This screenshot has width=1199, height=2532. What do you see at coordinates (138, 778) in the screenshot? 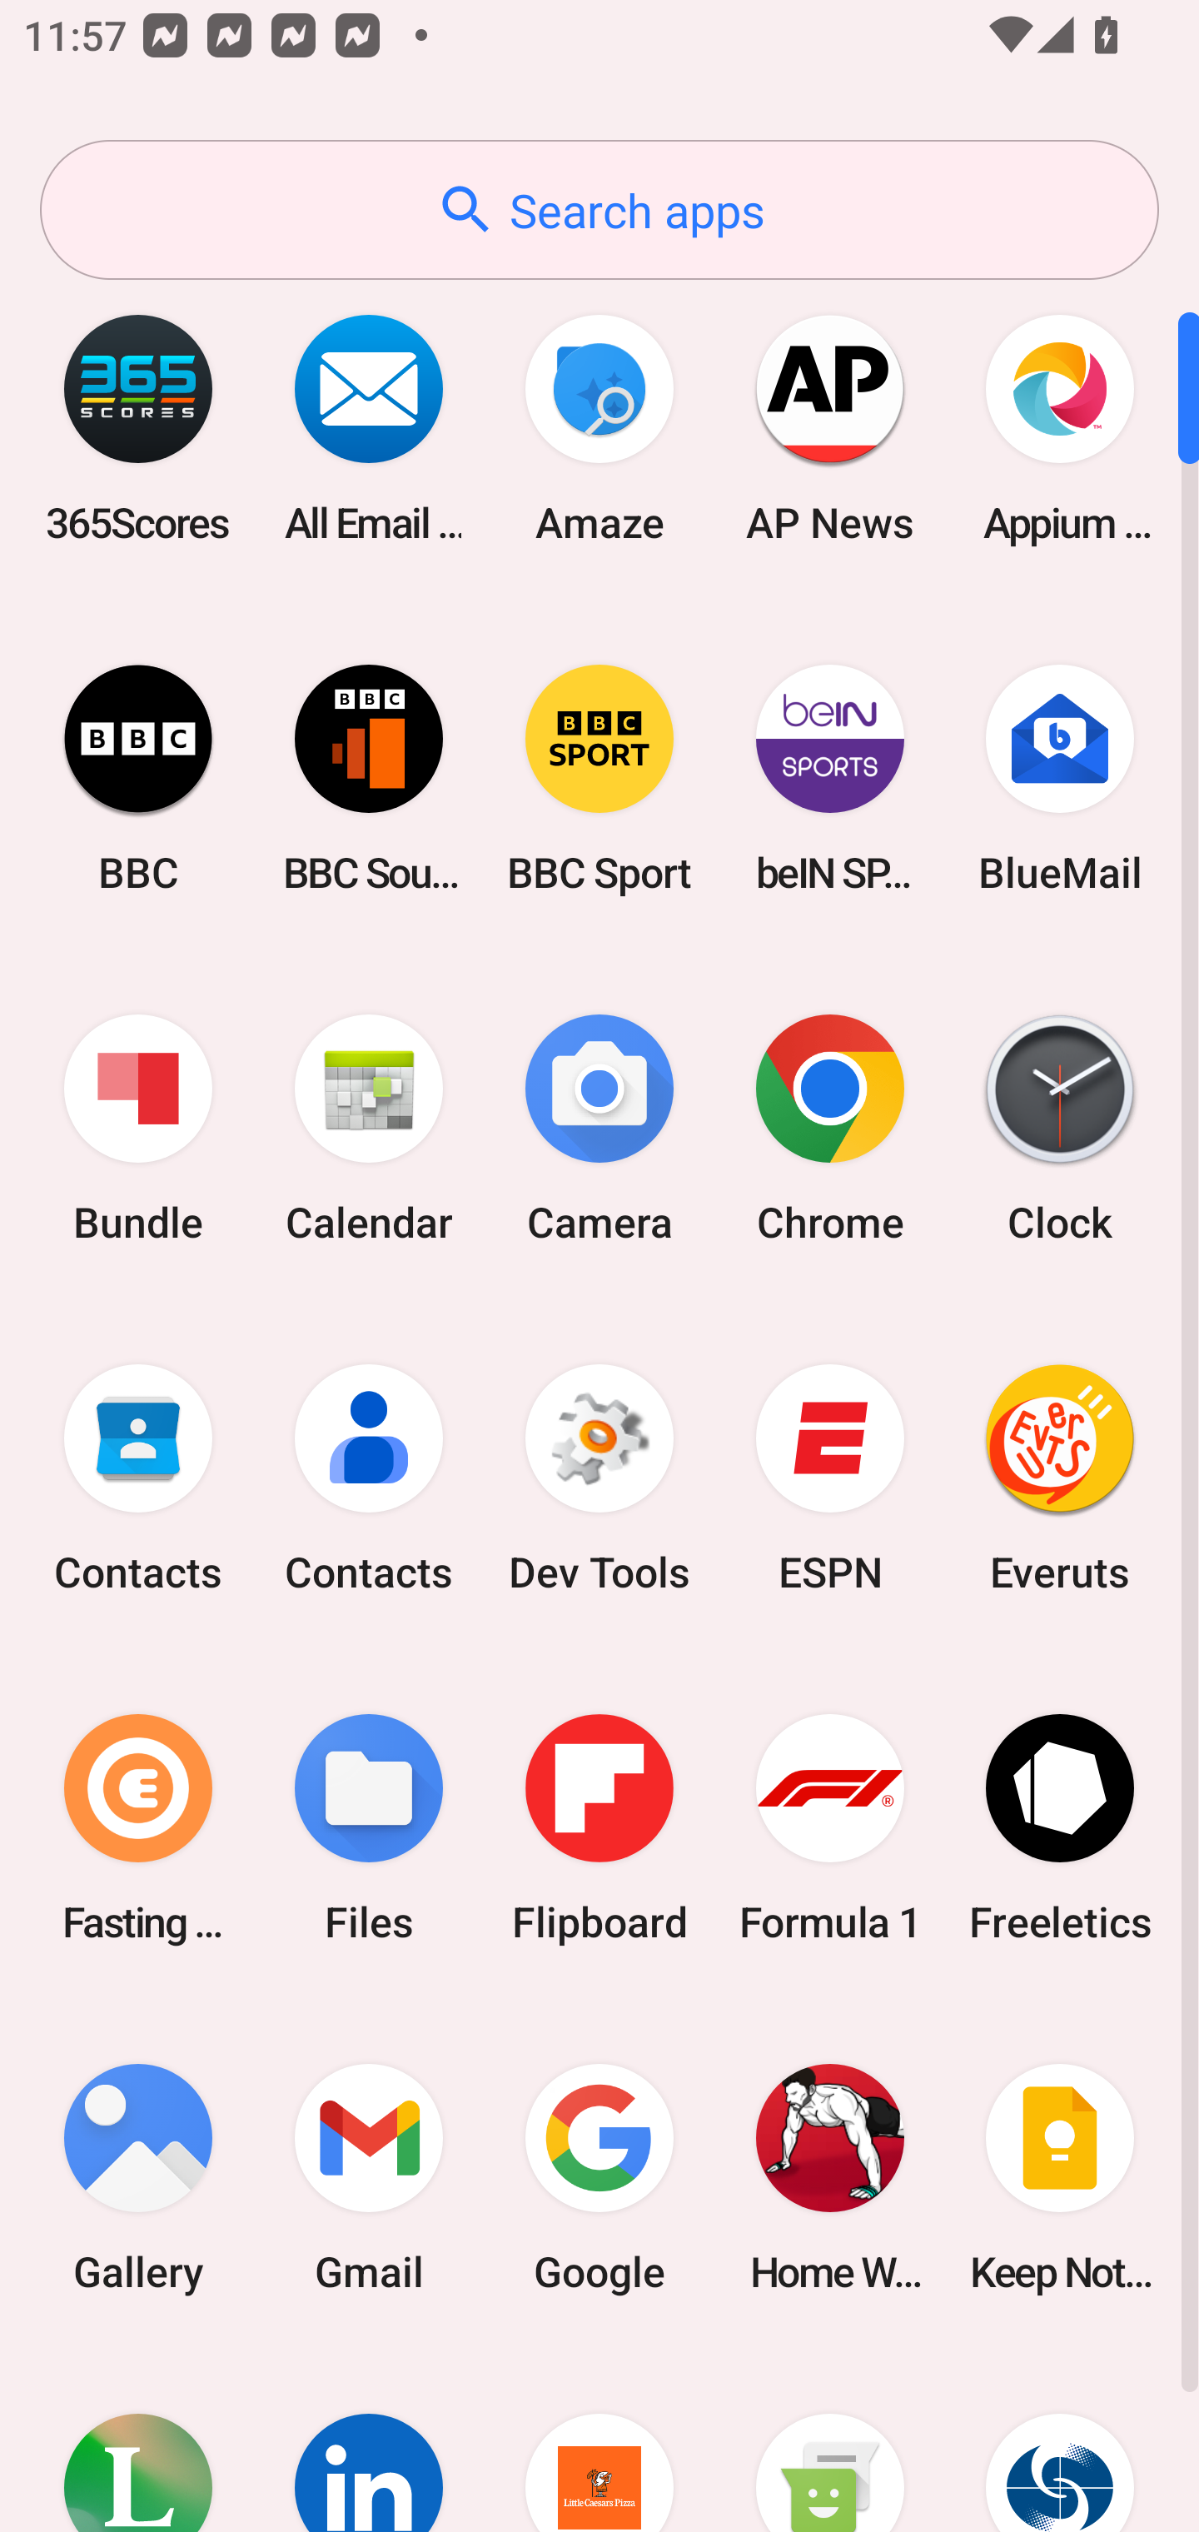
I see `BBC` at bounding box center [138, 778].